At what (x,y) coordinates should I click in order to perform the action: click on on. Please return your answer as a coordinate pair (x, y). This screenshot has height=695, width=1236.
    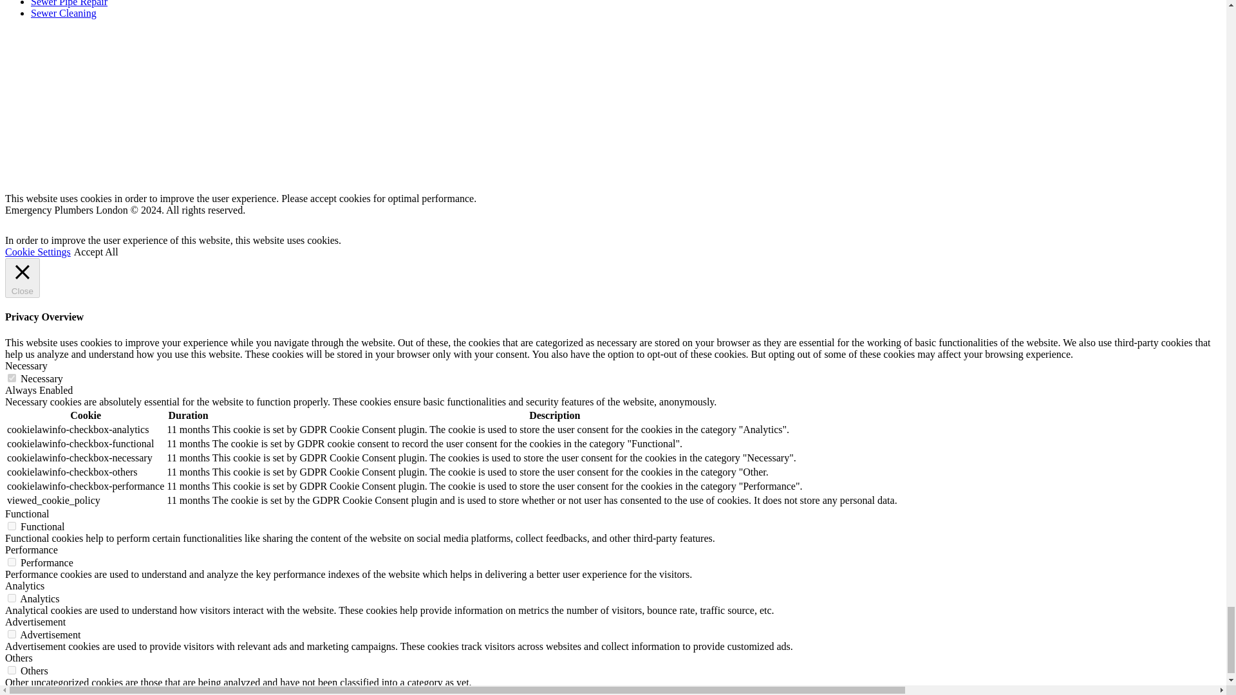
    Looking at the image, I should click on (12, 669).